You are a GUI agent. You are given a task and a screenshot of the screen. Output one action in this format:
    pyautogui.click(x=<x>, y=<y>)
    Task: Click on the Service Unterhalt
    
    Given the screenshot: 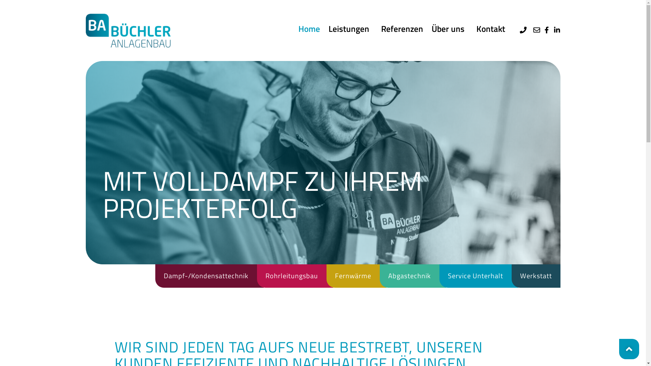 What is the action you would take?
    pyautogui.click(x=475, y=276)
    